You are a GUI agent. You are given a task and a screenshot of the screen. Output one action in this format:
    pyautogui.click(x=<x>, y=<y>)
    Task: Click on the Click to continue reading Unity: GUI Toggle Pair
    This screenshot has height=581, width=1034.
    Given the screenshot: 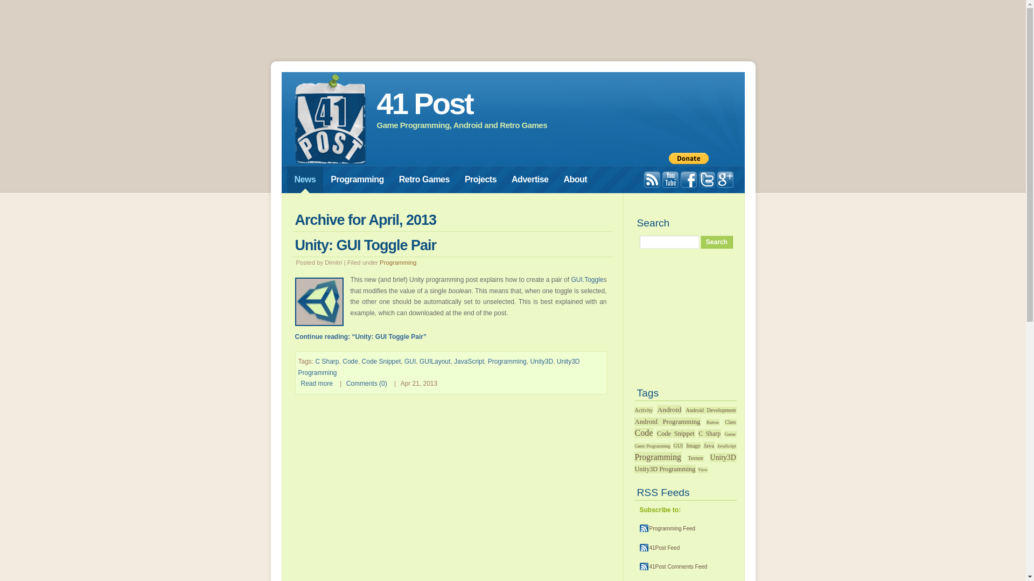 What is the action you would take?
    pyautogui.click(x=319, y=302)
    